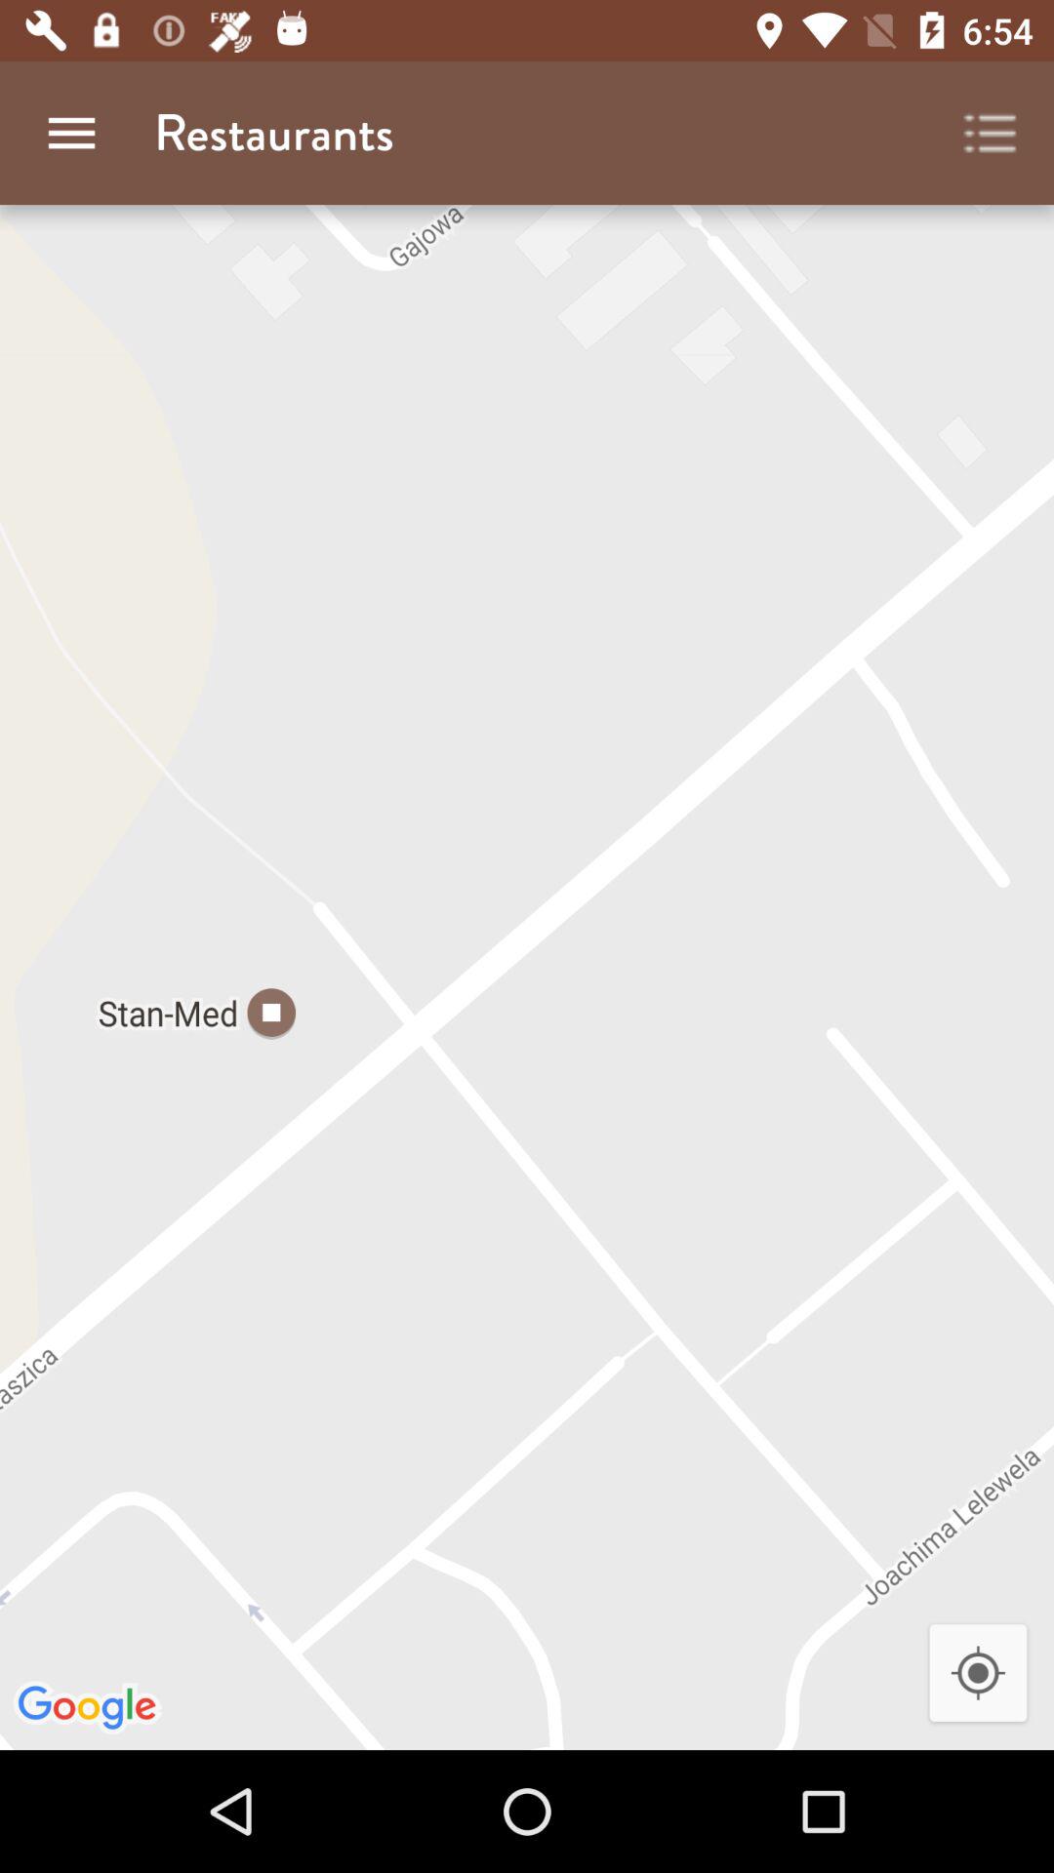  Describe the element at coordinates (992, 133) in the screenshot. I see `open item at the top right corner` at that location.